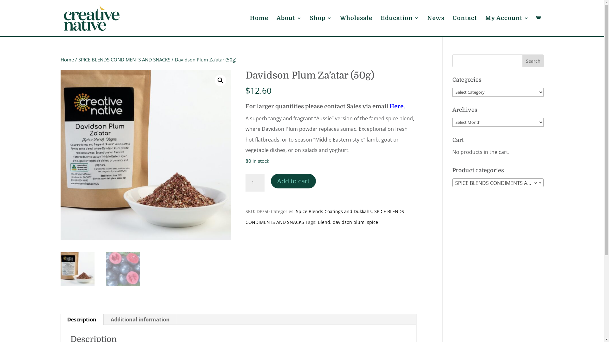 This screenshot has height=342, width=609. What do you see at coordinates (533, 61) in the screenshot?
I see `Search` at bounding box center [533, 61].